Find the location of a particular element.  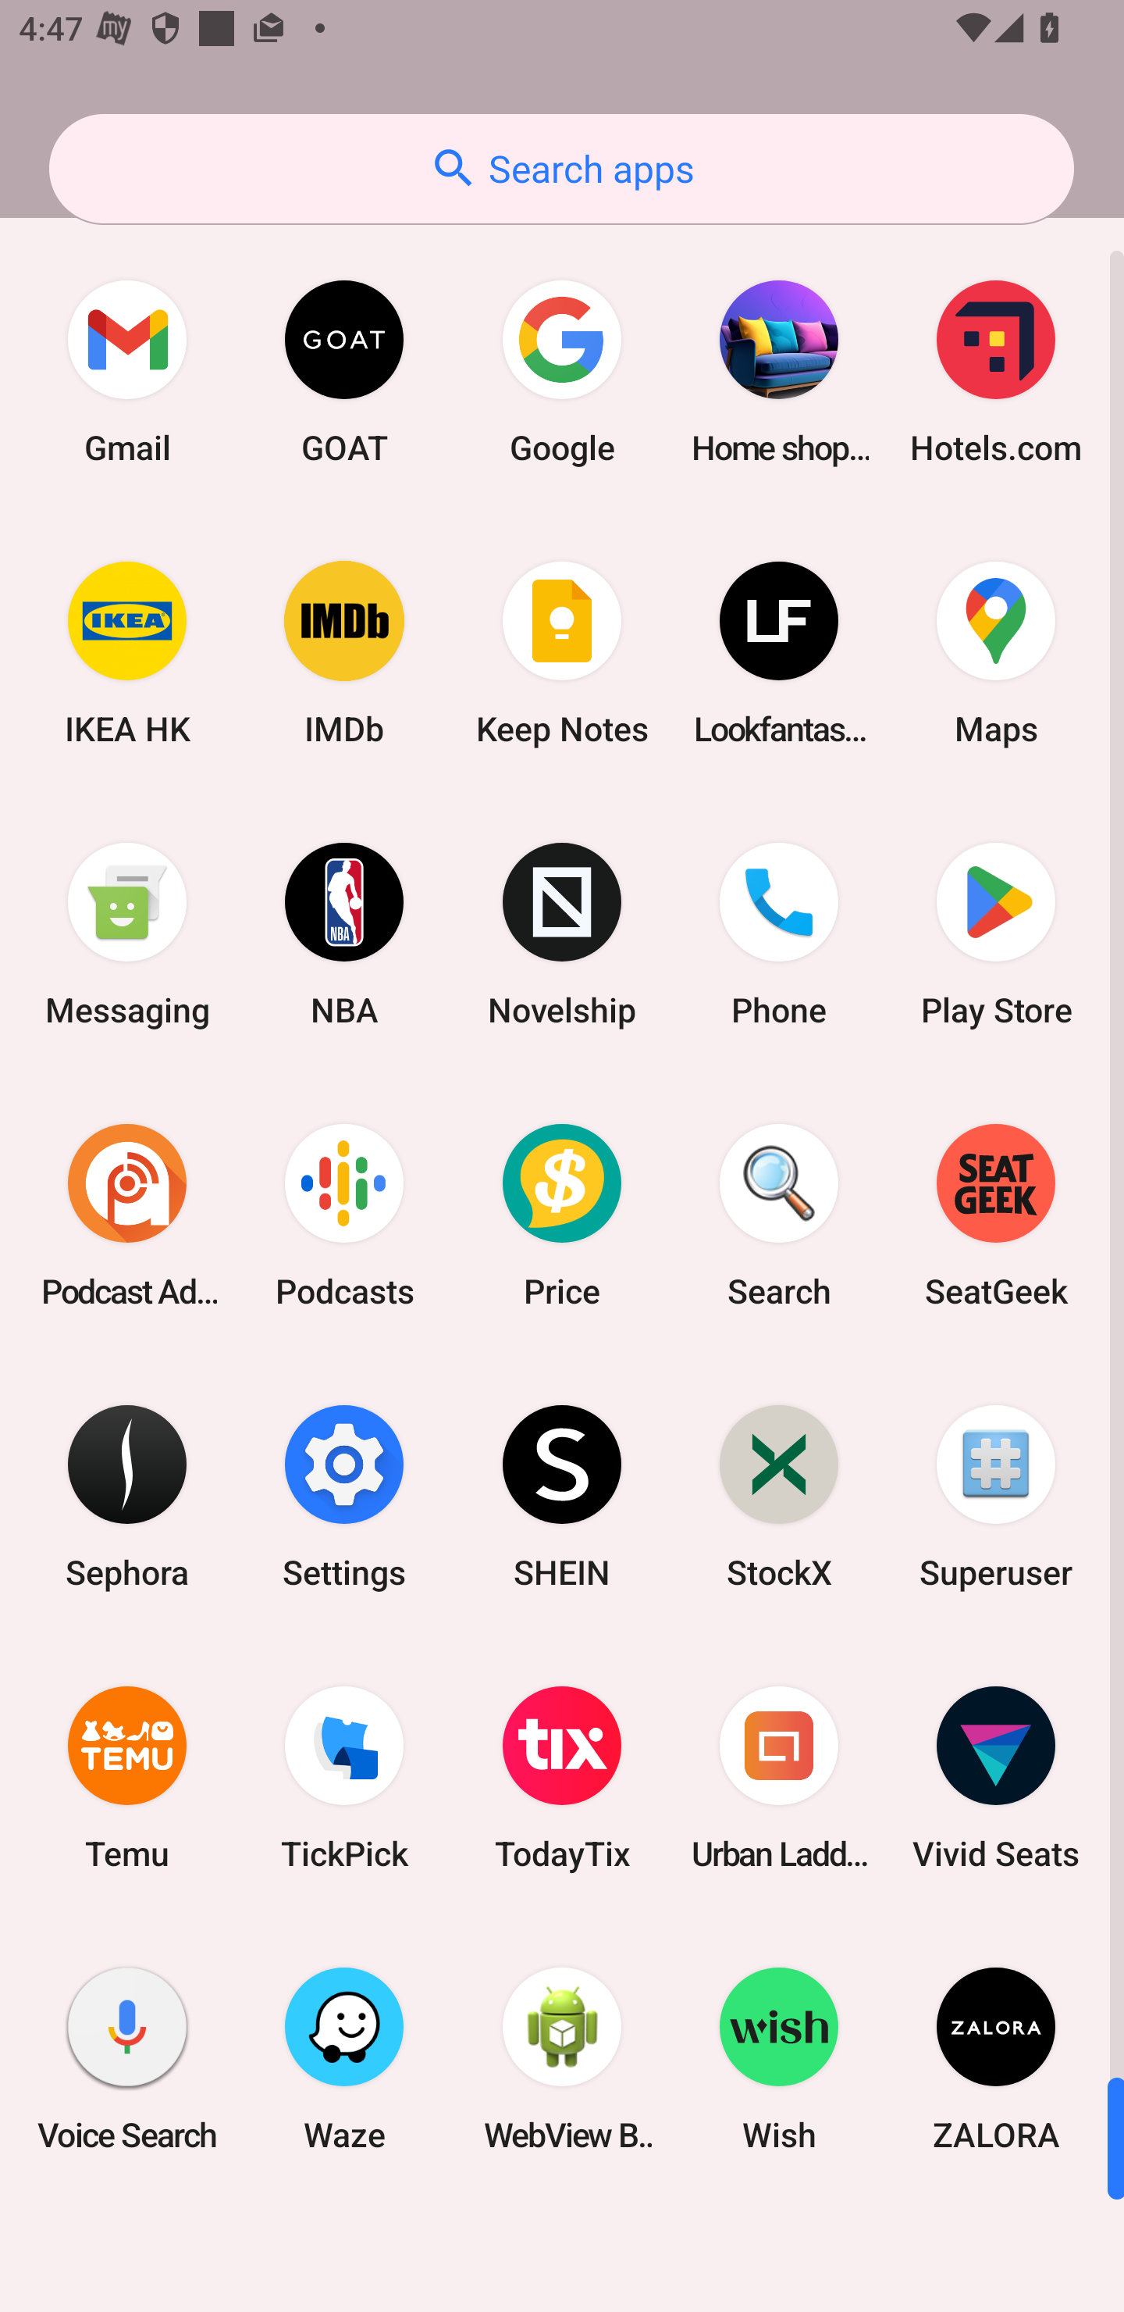

IMDb is located at coordinates (344, 653).